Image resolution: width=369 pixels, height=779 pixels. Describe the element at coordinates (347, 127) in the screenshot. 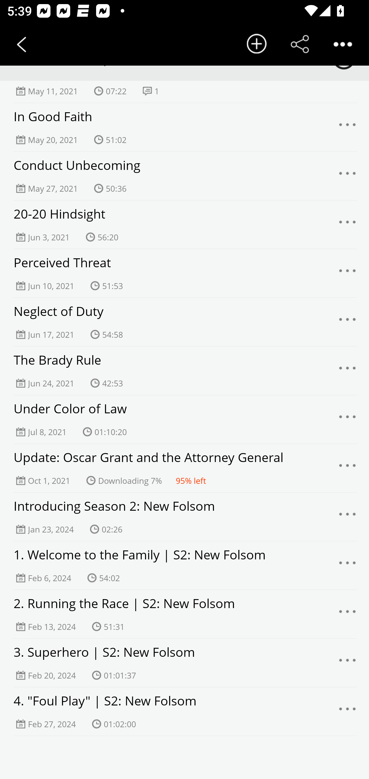

I see `Menu` at that location.